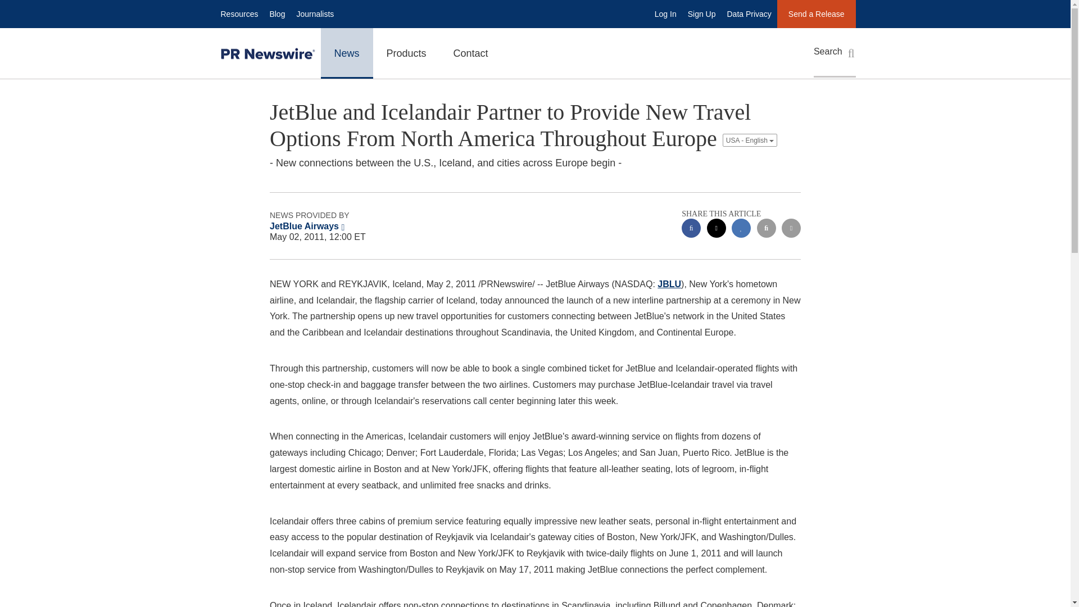  I want to click on Send a Release, so click(816, 13).